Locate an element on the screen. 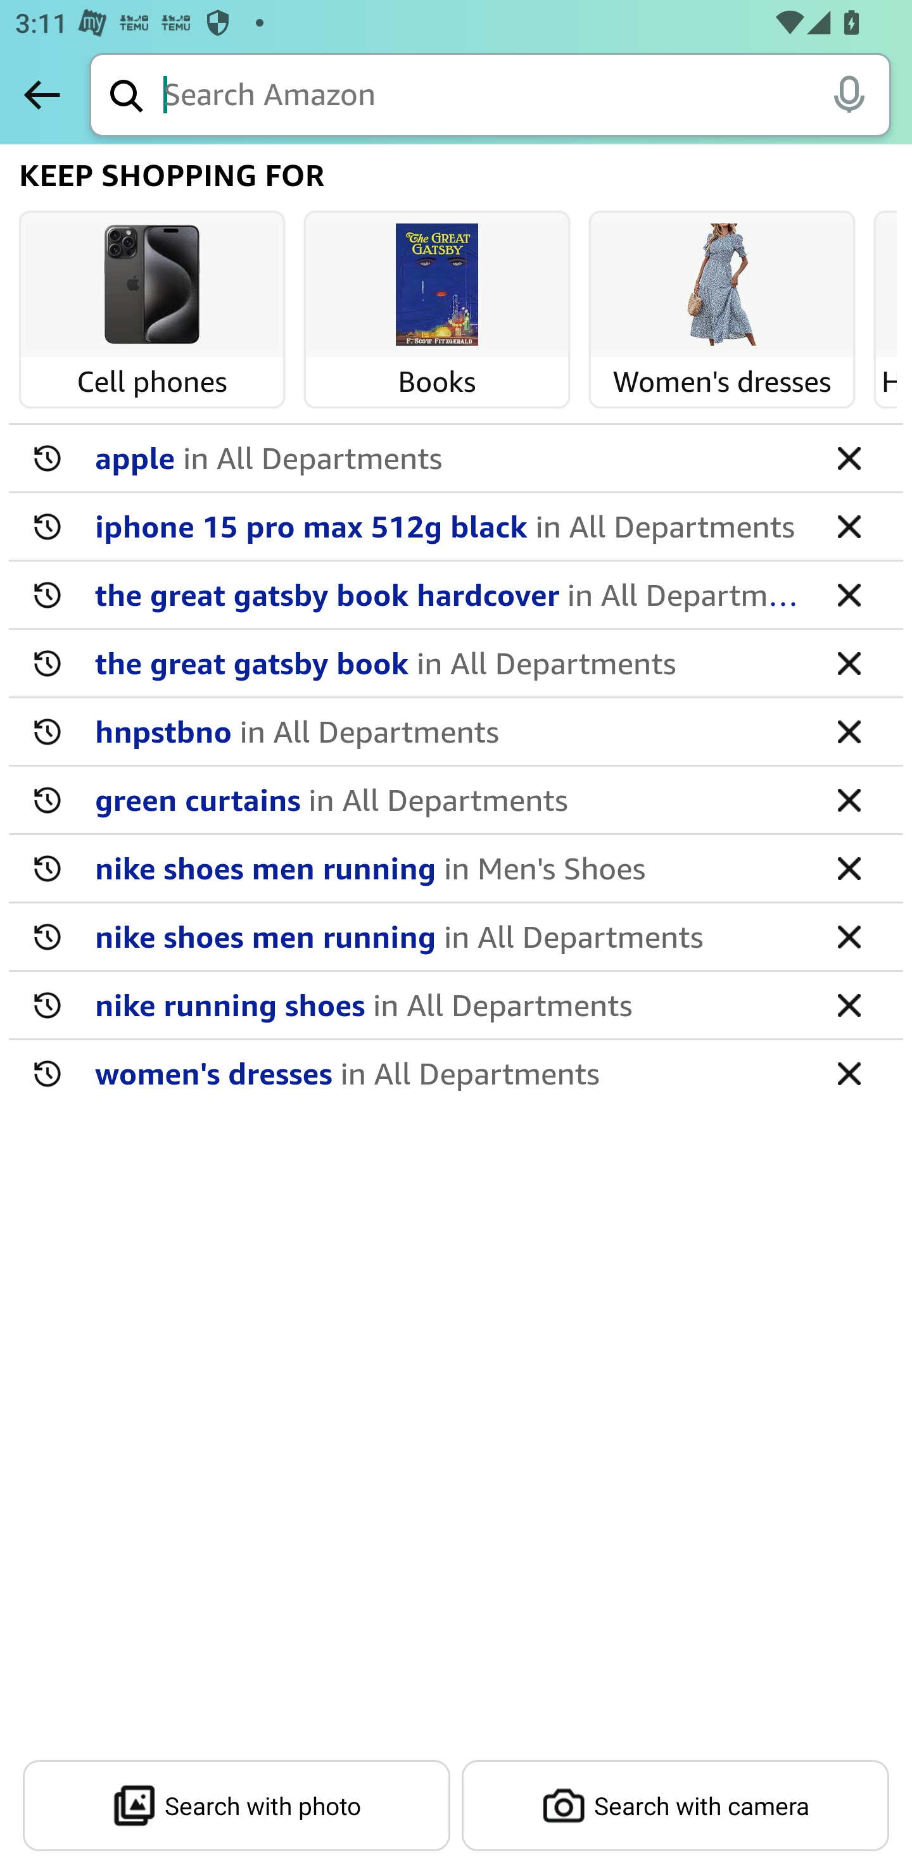 The width and height of the screenshot is (912, 1874). green curtains delete is located at coordinates (456, 800).